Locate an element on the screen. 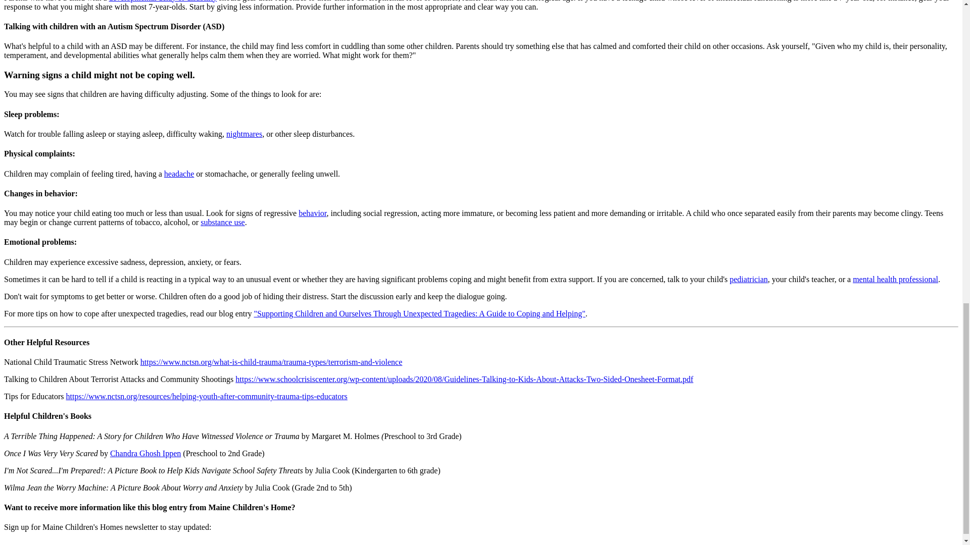 Image resolution: width=970 pixels, height=545 pixels. children and headaches is located at coordinates (179, 174).